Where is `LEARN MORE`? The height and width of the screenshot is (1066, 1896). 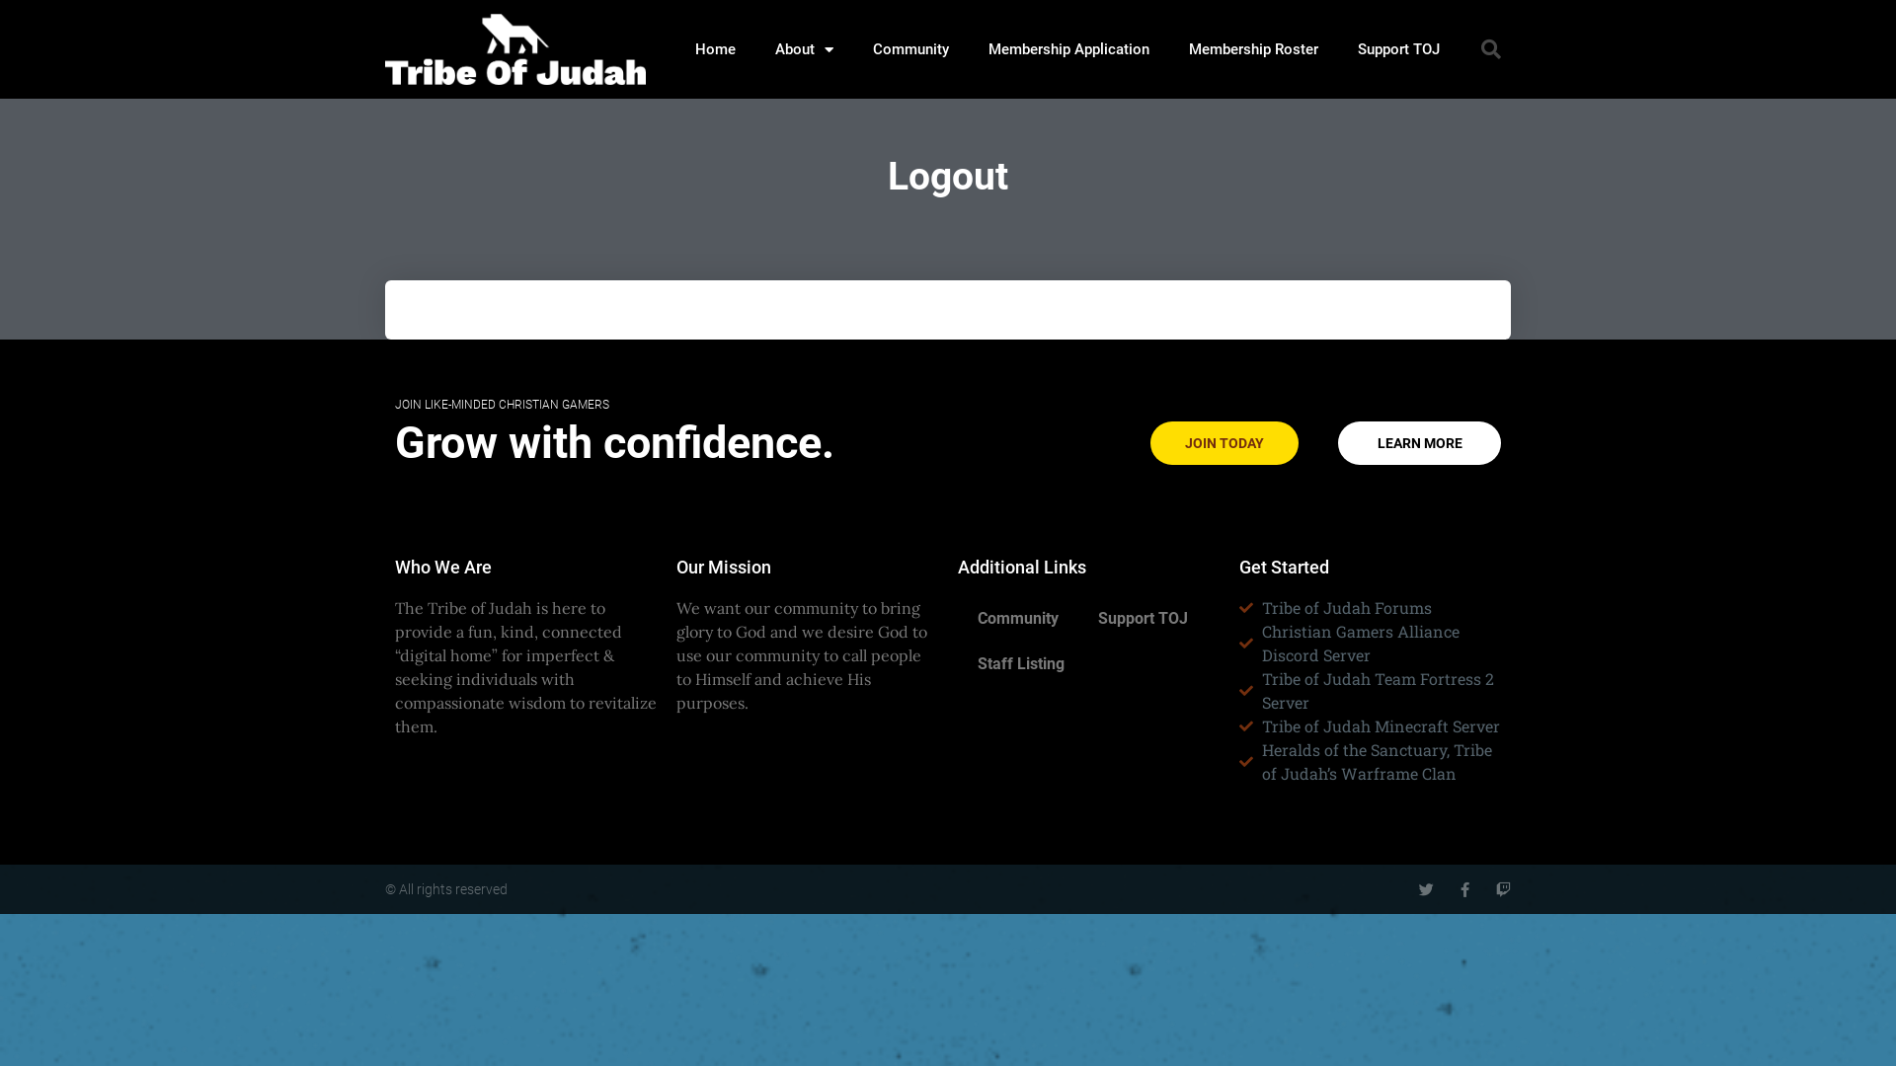 LEARN MORE is located at coordinates (1420, 443).